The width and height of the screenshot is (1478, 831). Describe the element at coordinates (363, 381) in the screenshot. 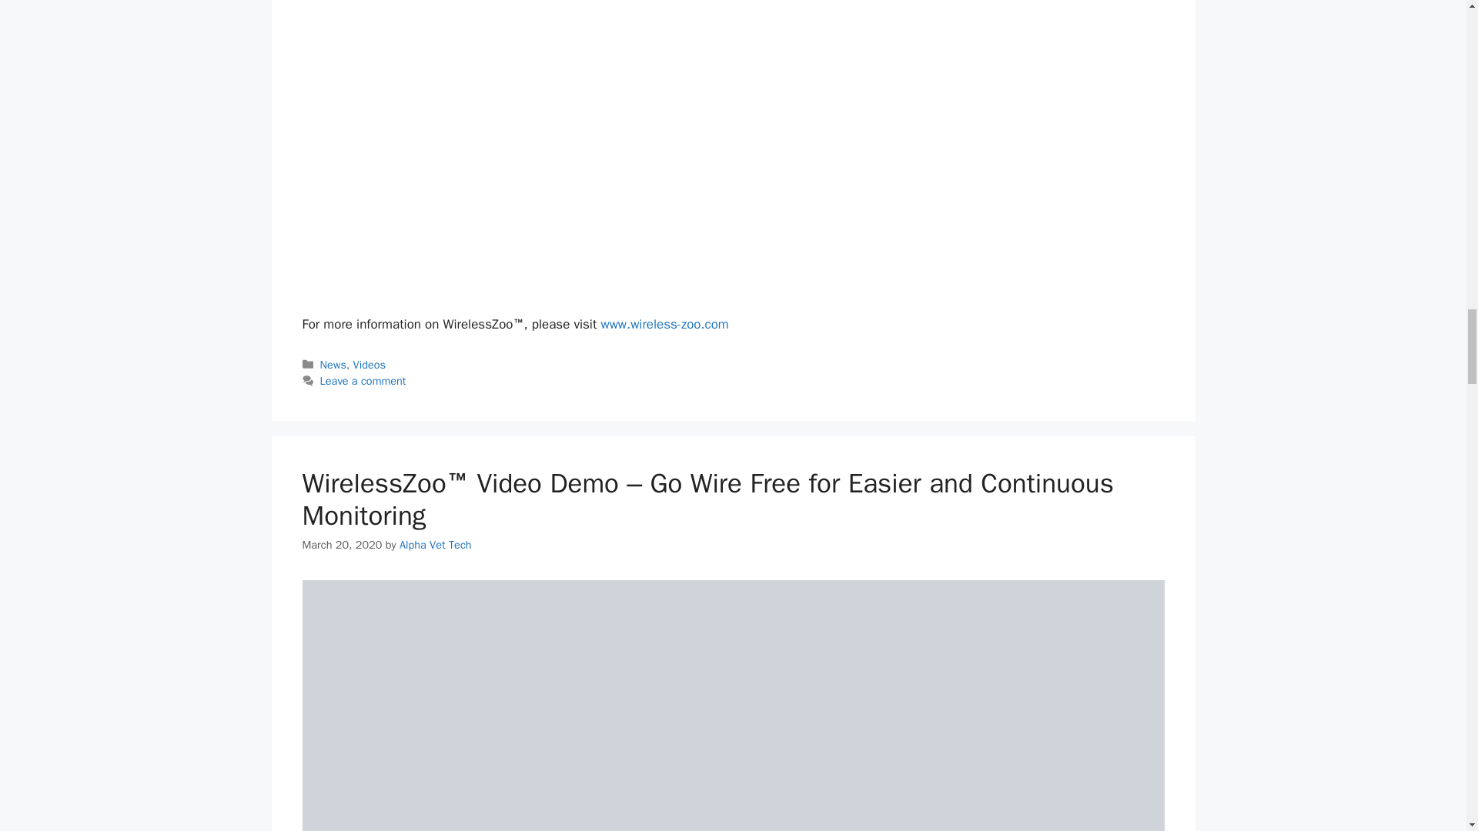

I see `Leave a comment` at that location.